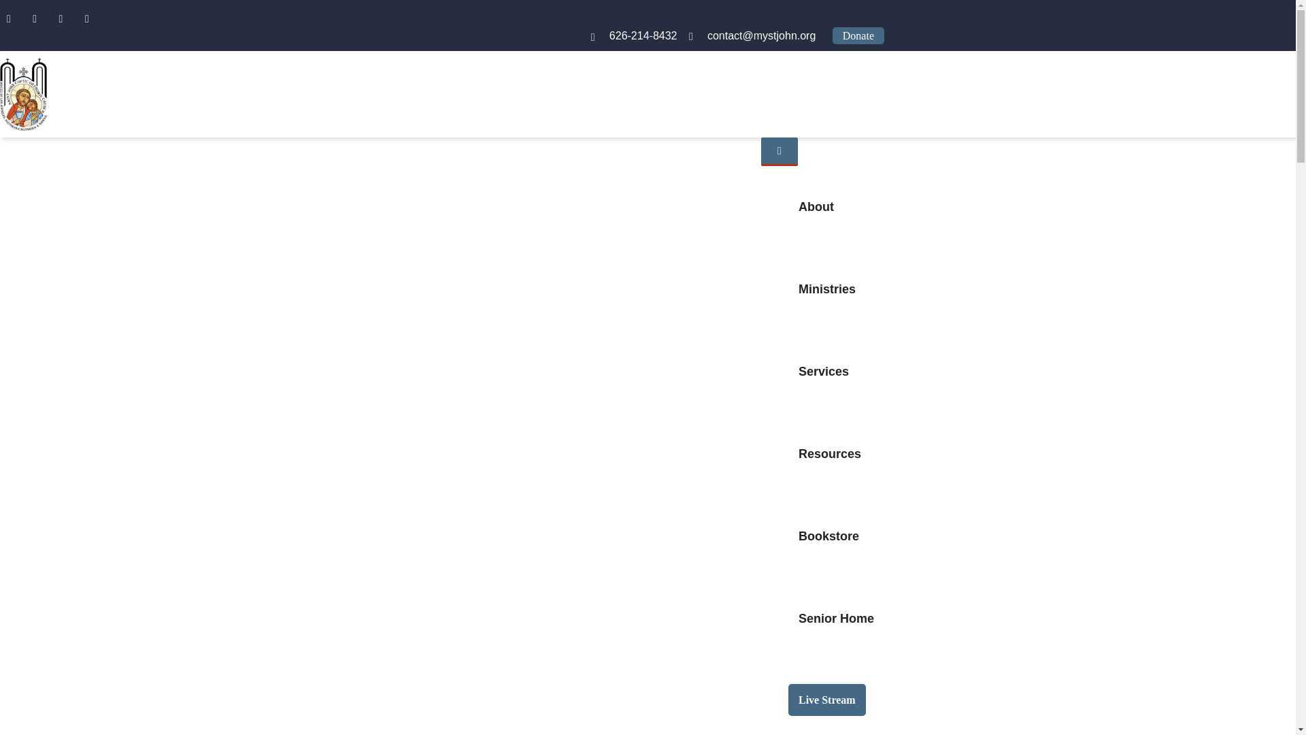 This screenshot has height=735, width=1306. Describe the element at coordinates (643, 35) in the screenshot. I see `626-214-8432` at that location.